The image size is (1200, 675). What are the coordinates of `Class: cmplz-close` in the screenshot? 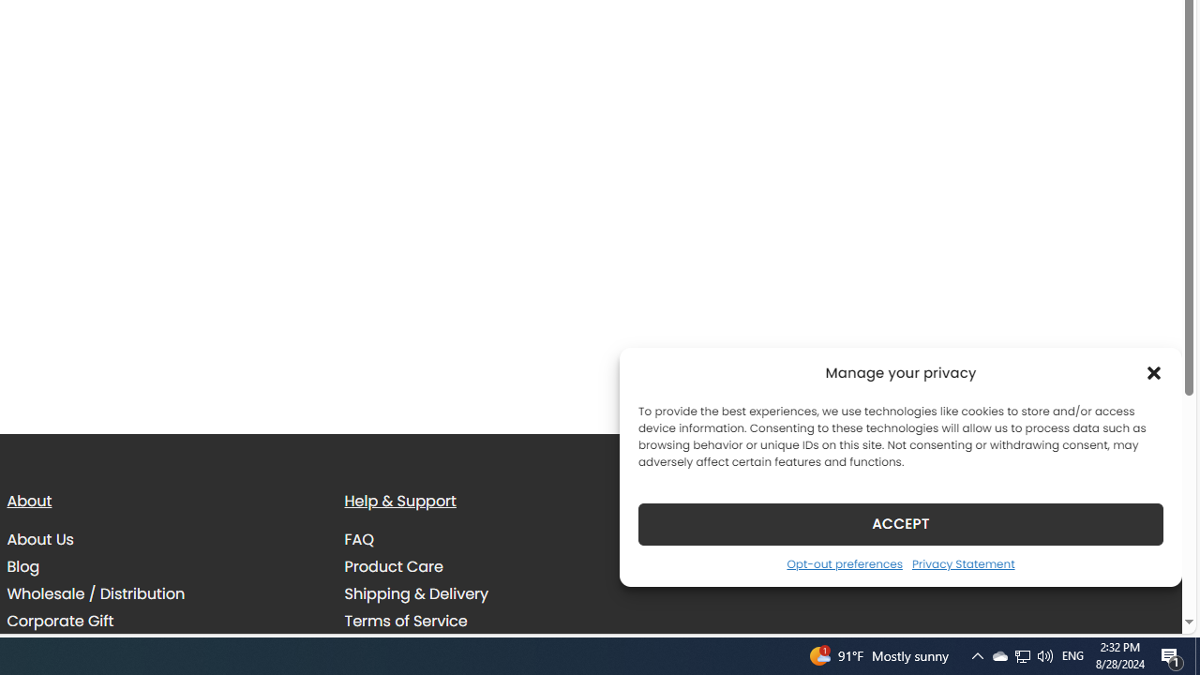 It's located at (1154, 373).